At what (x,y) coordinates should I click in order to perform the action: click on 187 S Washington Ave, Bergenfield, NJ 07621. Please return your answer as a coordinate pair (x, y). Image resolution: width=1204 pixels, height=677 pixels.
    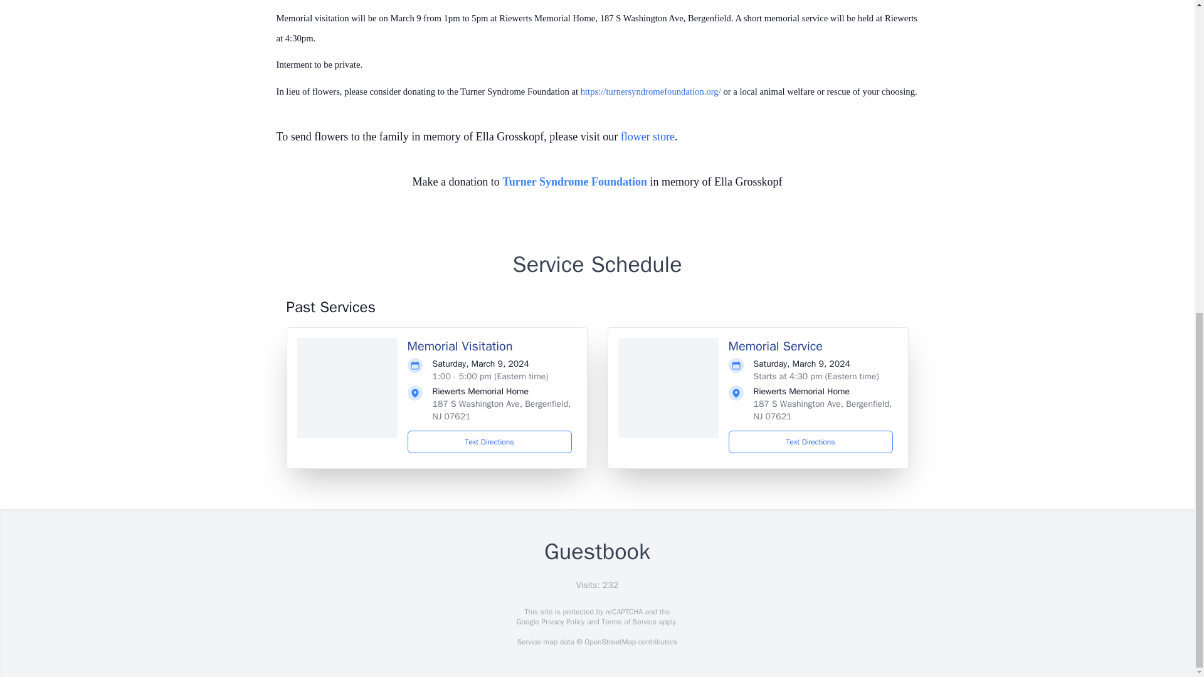
    Looking at the image, I should click on (823, 410).